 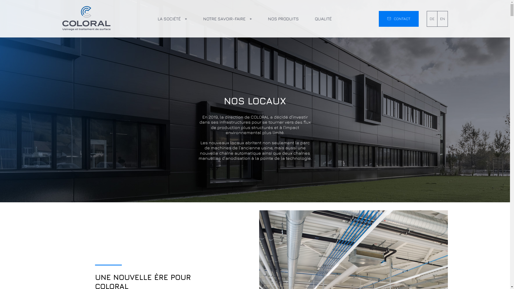 What do you see at coordinates (432, 18) in the screenshot?
I see `DE` at bounding box center [432, 18].